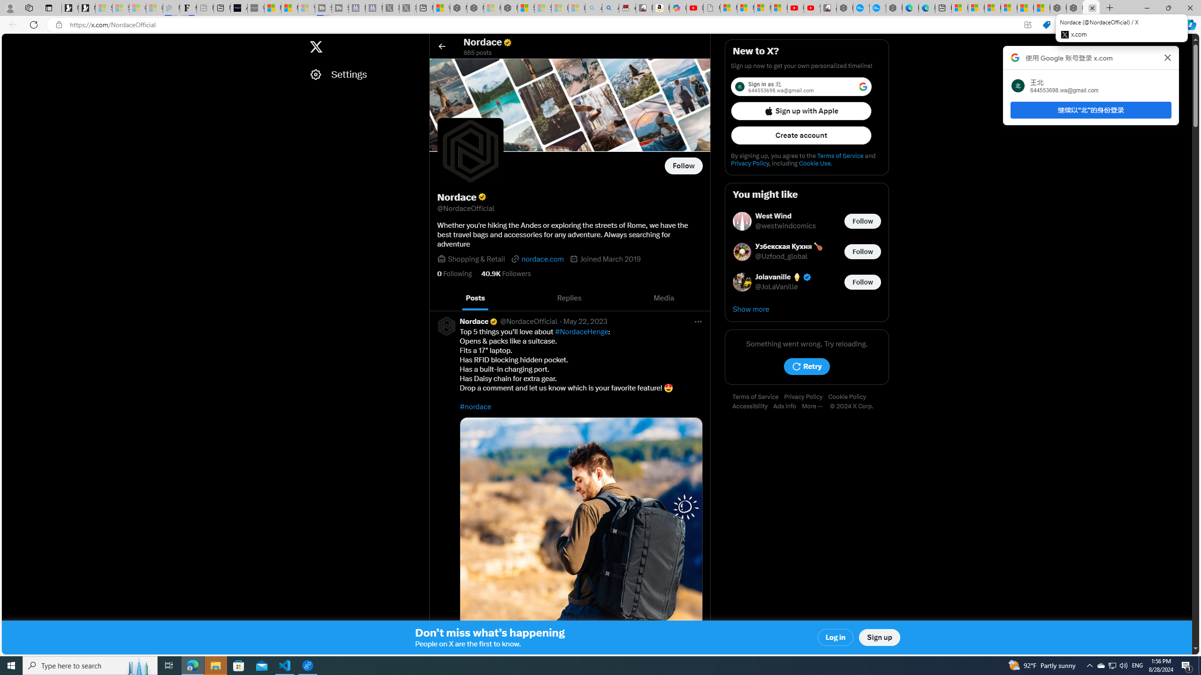 The image size is (1201, 675). What do you see at coordinates (273, 8) in the screenshot?
I see `Microsoft Start Sports` at bounding box center [273, 8].